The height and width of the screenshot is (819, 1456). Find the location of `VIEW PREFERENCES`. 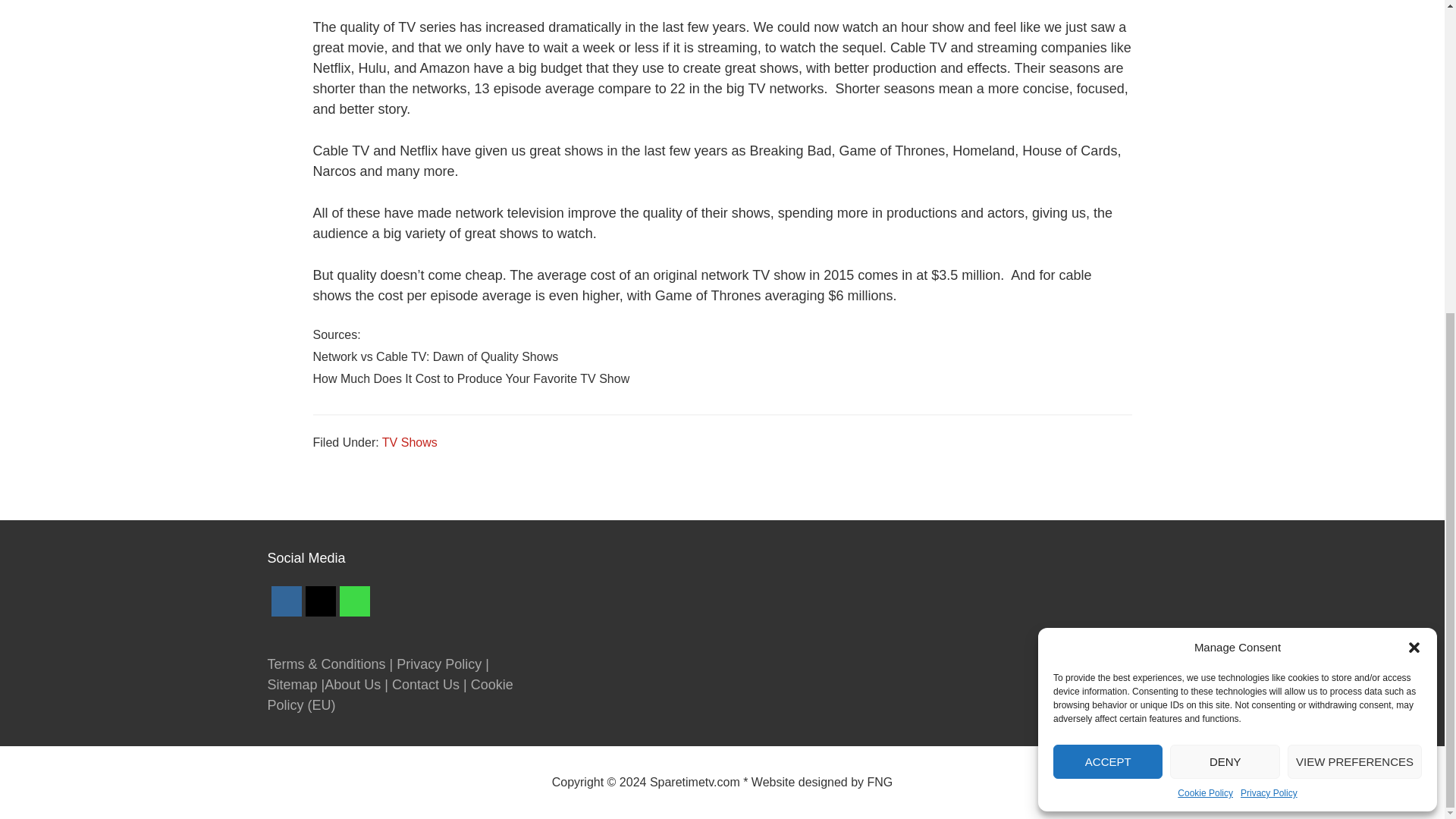

VIEW PREFERENCES is located at coordinates (1354, 262).